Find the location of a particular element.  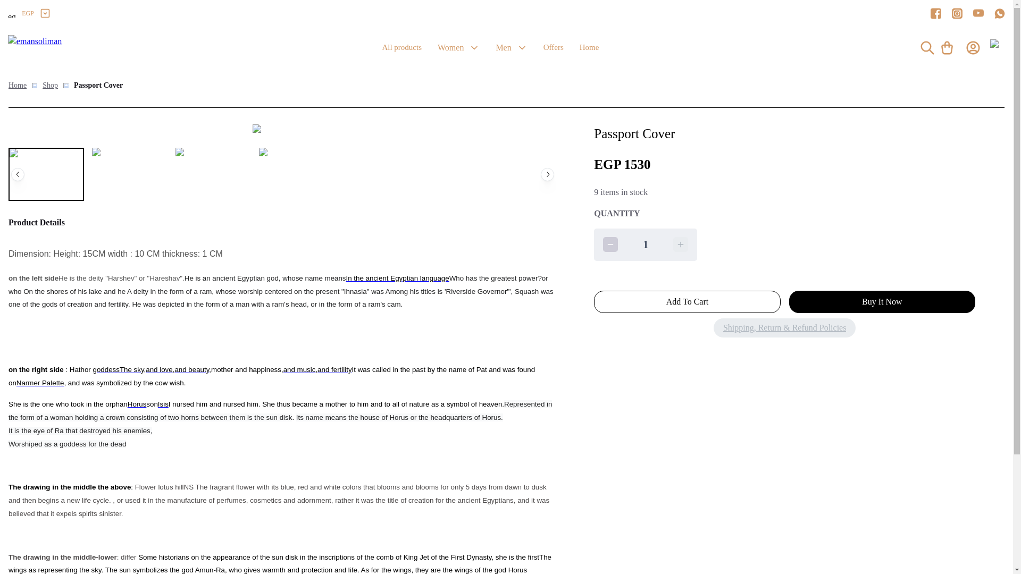

Home is located at coordinates (17, 85).